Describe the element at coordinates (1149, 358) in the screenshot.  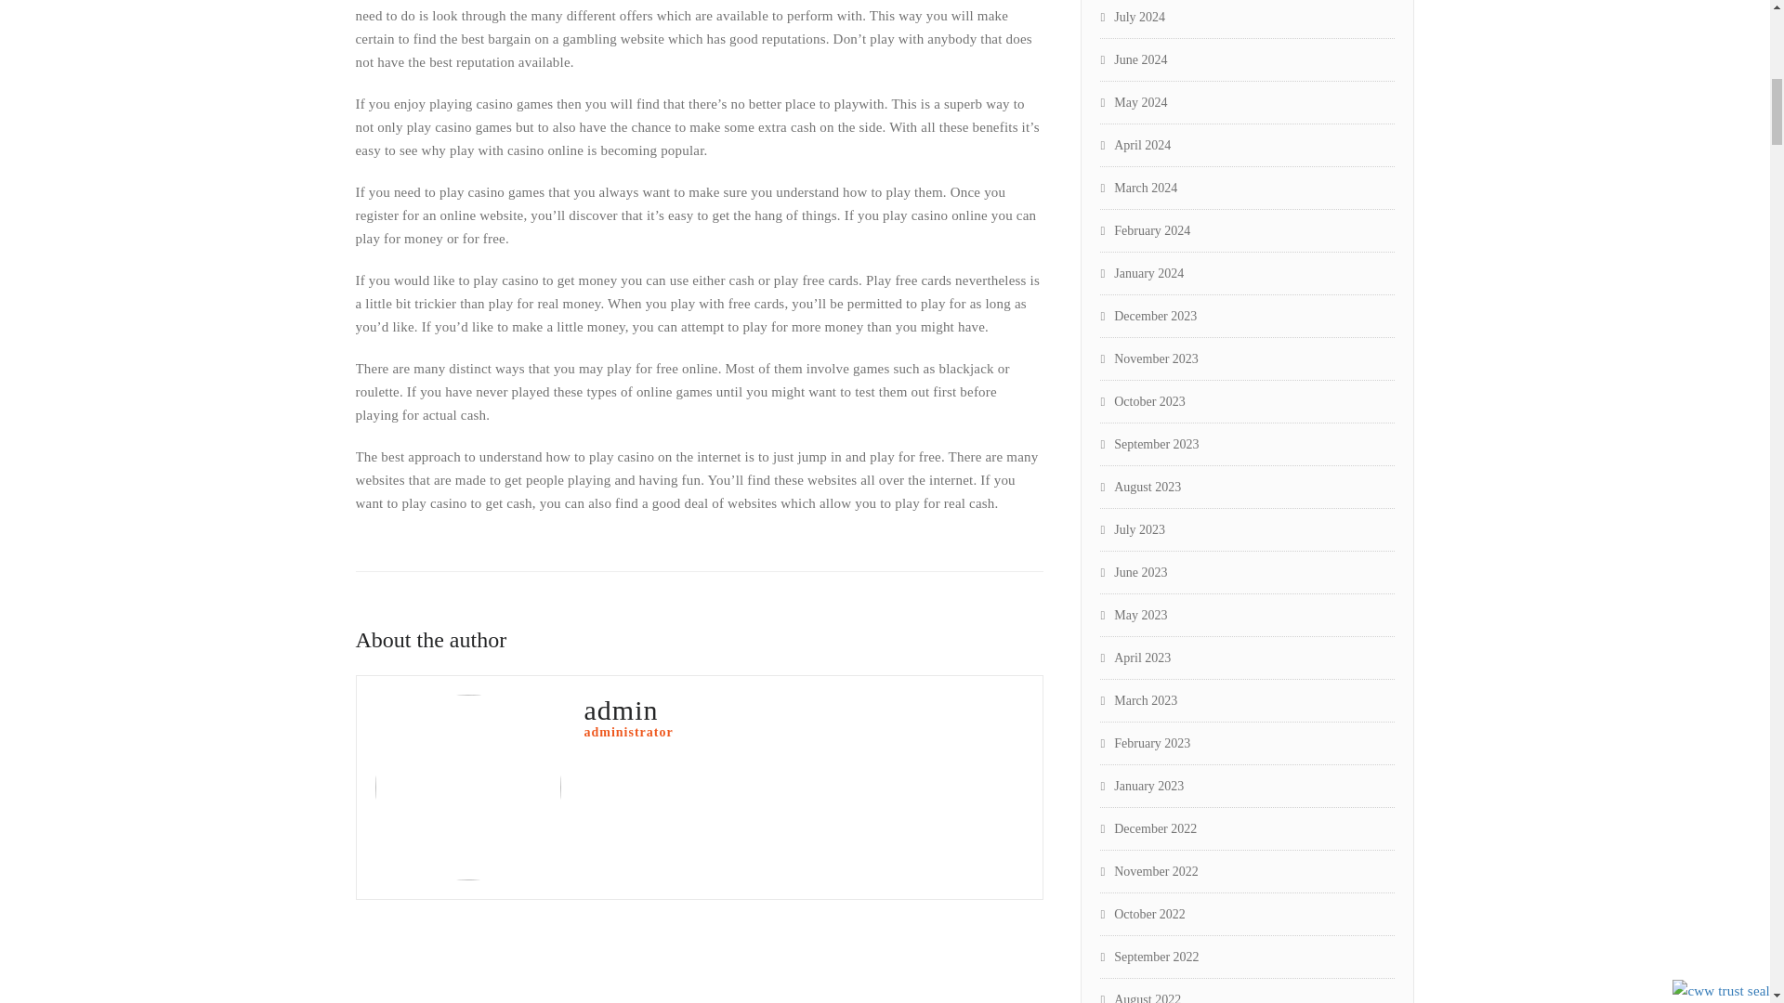
I see `November 2023` at that location.